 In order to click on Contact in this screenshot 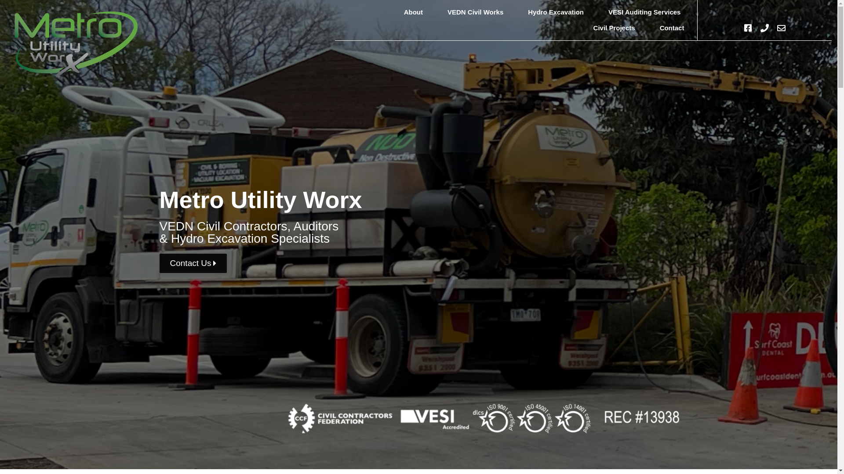, I will do `click(672, 28)`.